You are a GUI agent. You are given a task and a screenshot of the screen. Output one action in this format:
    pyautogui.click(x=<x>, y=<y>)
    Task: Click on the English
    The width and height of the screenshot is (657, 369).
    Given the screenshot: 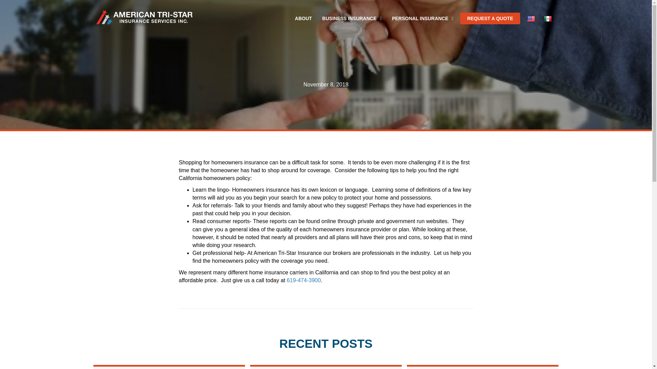 What is the action you would take?
    pyautogui.click(x=532, y=19)
    